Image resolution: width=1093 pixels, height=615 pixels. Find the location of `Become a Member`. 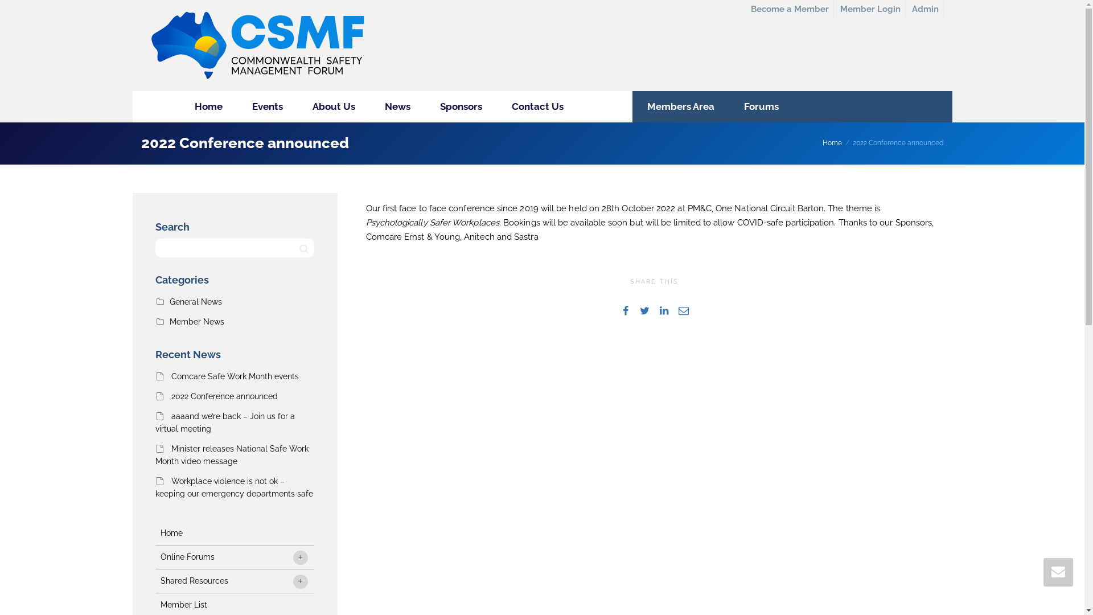

Become a Member is located at coordinates (790, 9).